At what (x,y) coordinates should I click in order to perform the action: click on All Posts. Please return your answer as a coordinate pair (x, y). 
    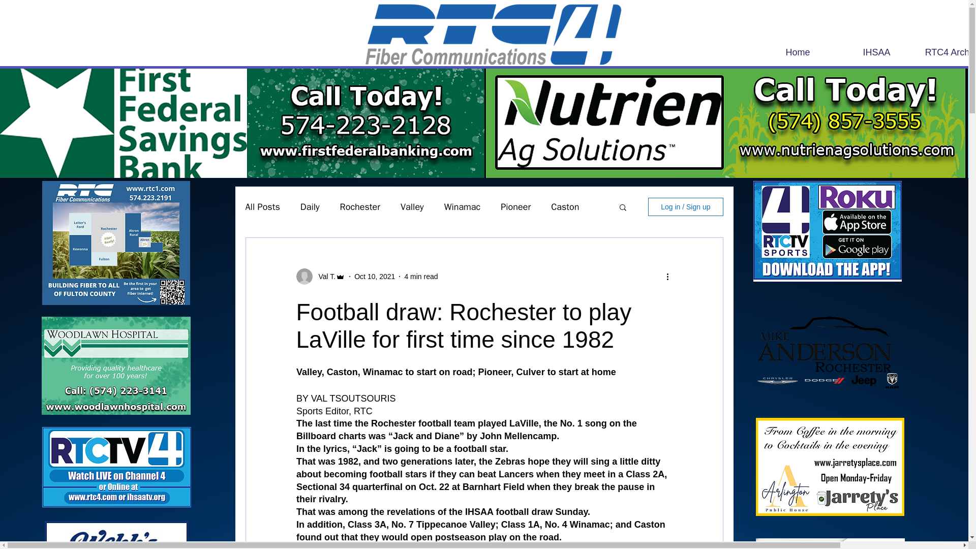
    Looking at the image, I should click on (262, 207).